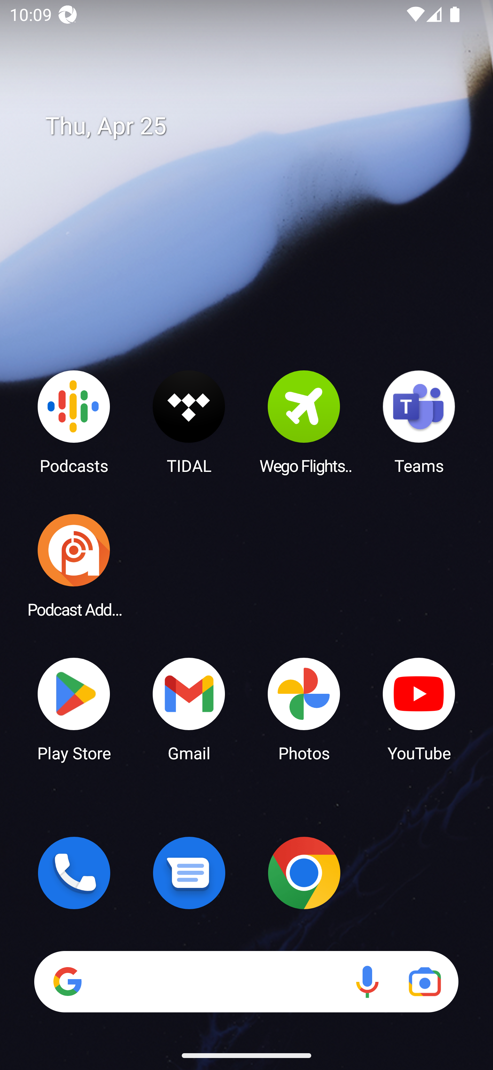 Image resolution: width=493 pixels, height=1070 pixels. I want to click on TIDAL, so click(189, 421).